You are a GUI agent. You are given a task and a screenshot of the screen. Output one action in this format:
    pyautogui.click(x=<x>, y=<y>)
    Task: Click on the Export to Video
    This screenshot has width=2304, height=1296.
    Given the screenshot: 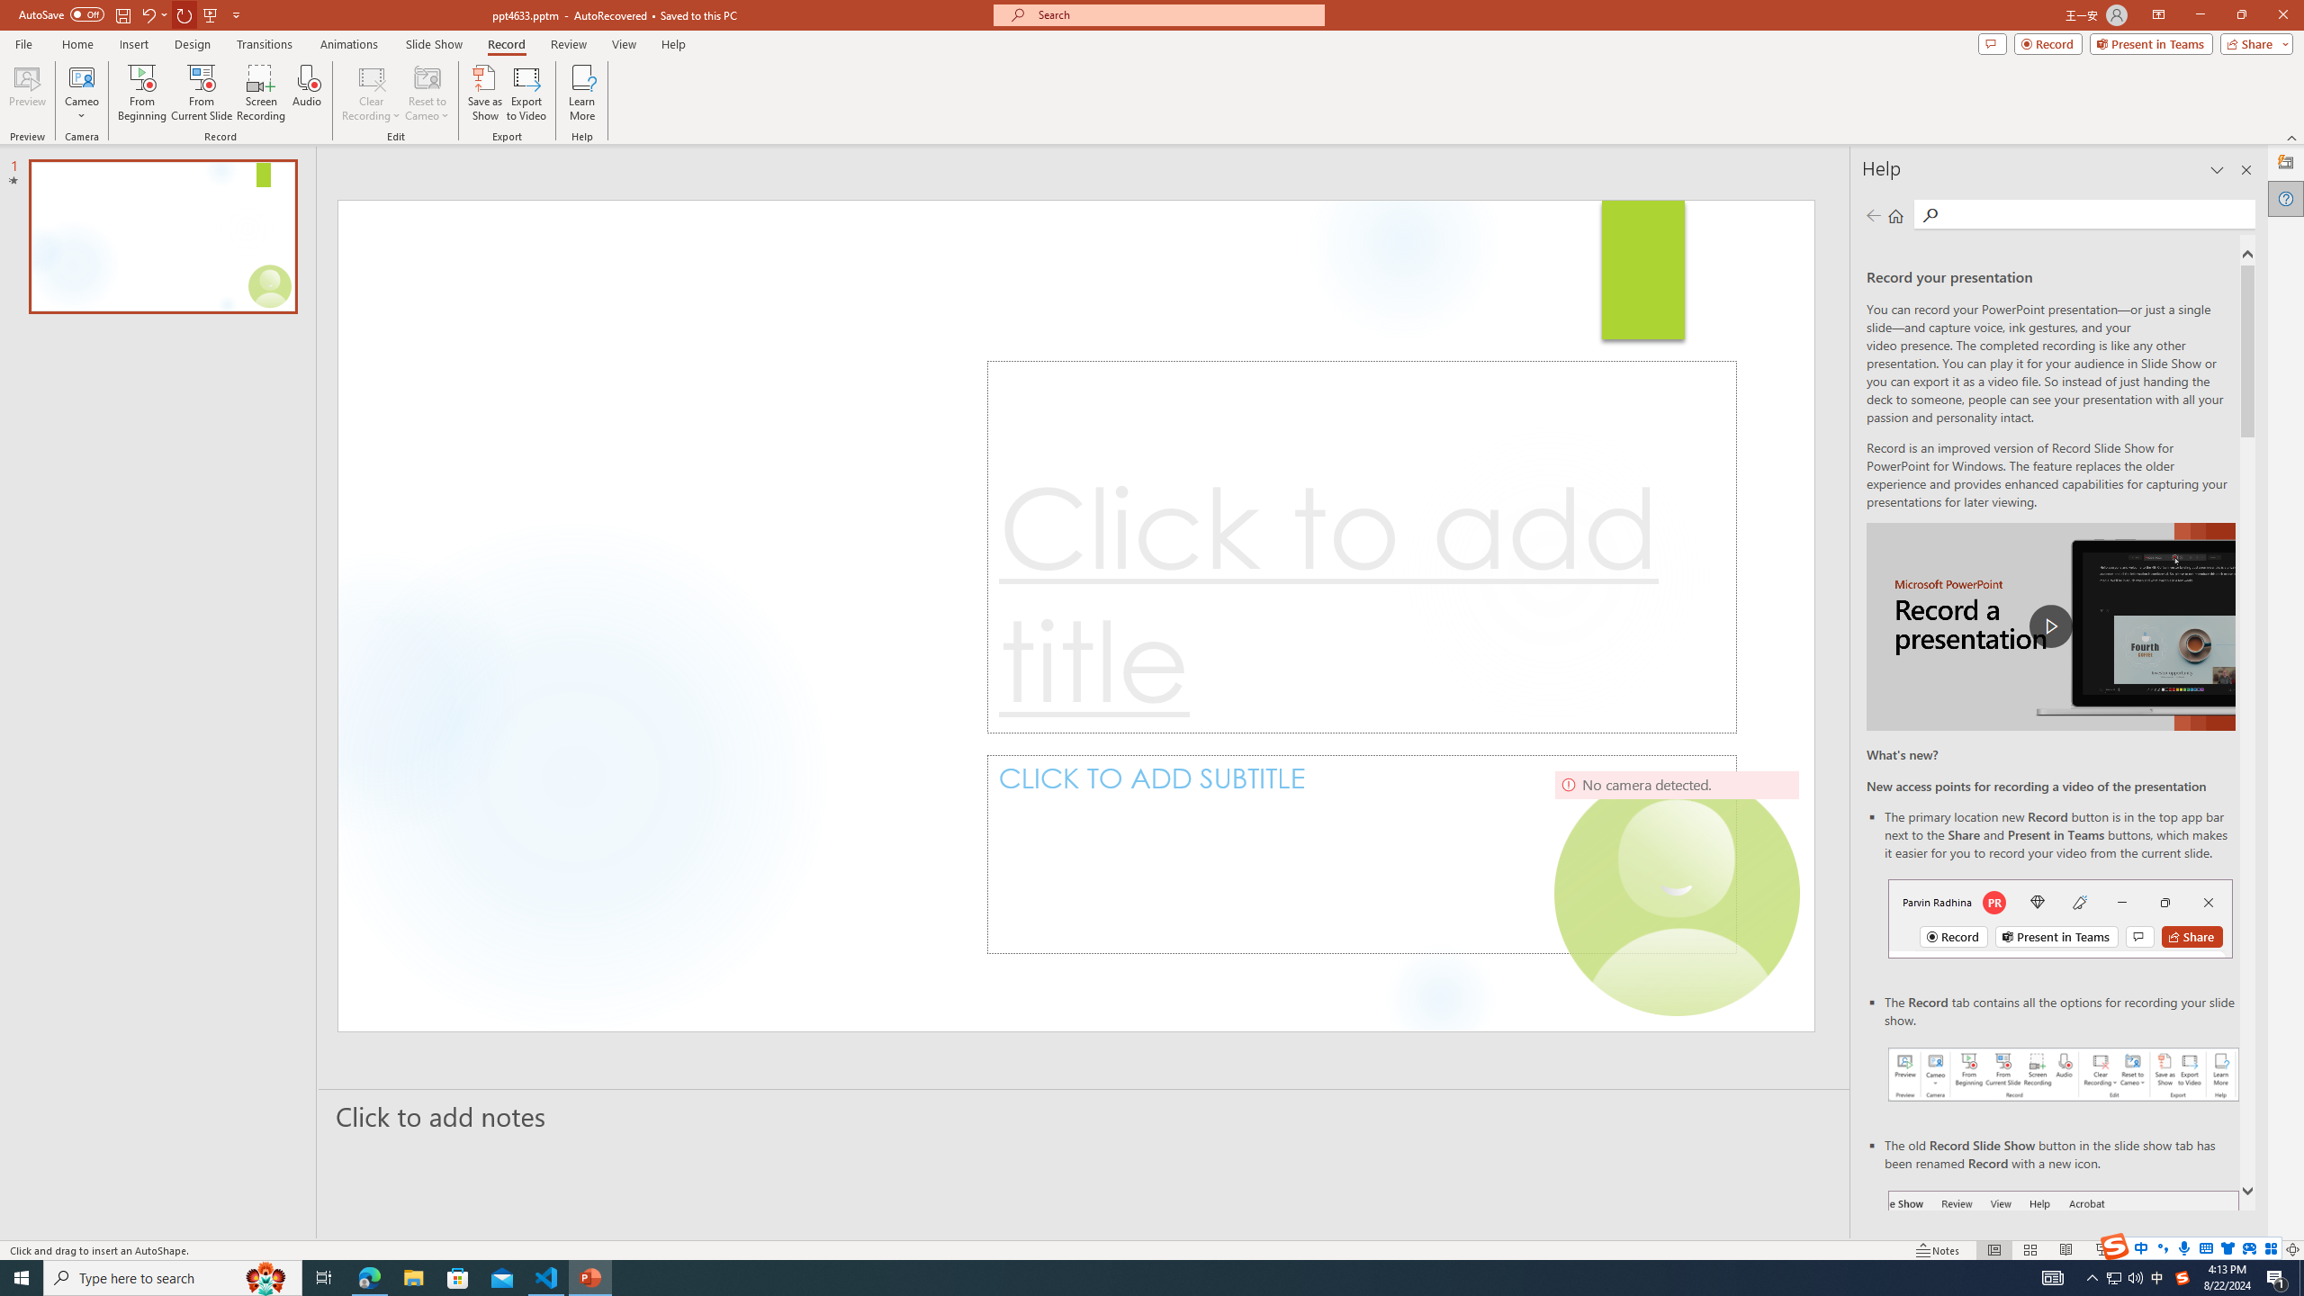 What is the action you would take?
    pyautogui.click(x=526, y=93)
    